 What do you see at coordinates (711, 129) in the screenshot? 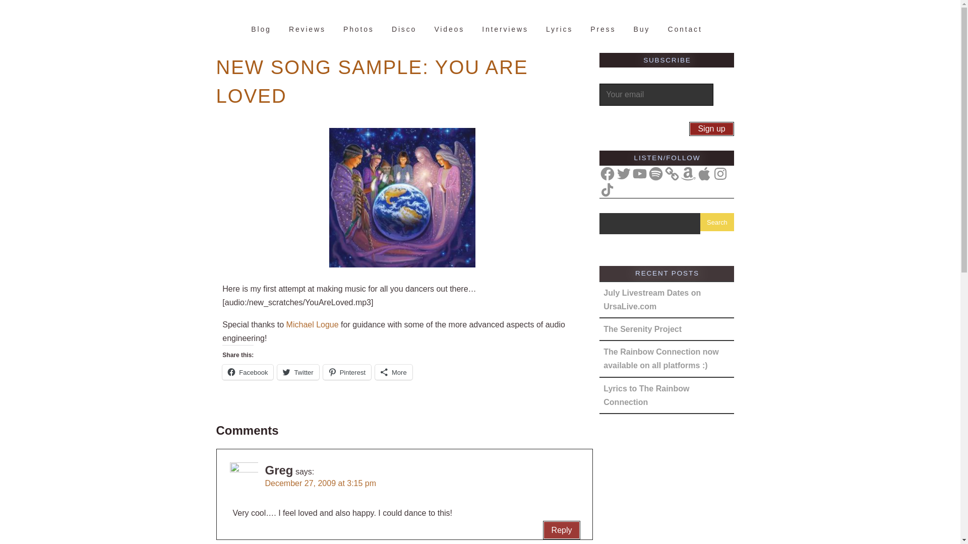
I see `Sign up` at bounding box center [711, 129].